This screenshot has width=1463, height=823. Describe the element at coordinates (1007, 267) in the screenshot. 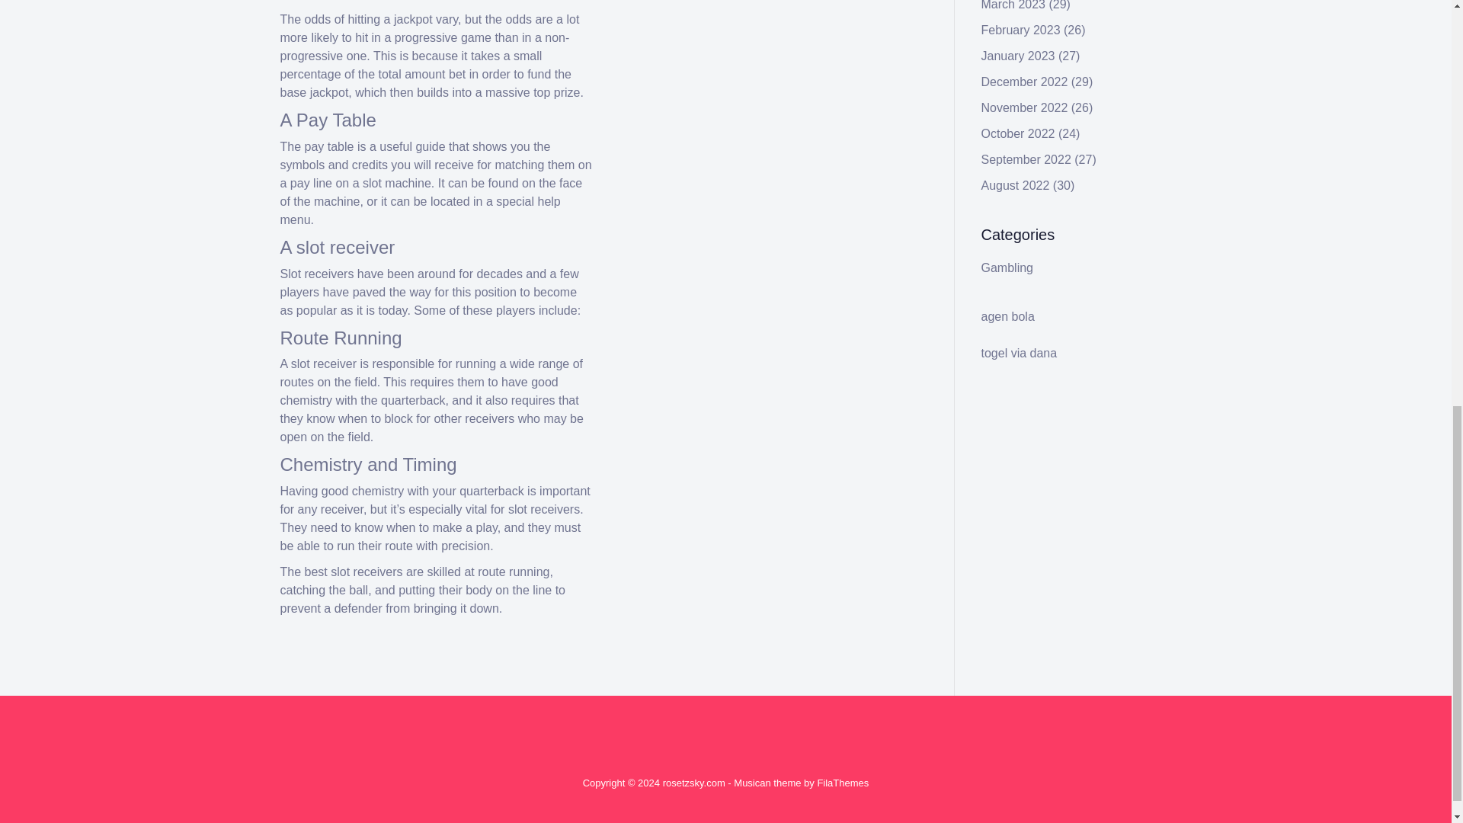

I see `Gambling` at that location.